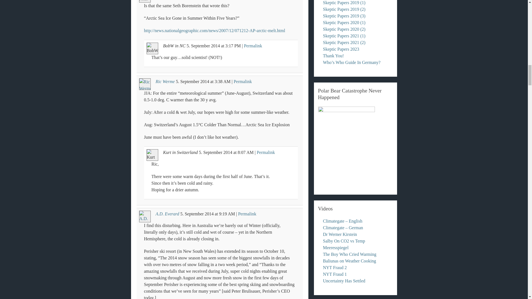 The image size is (532, 299). I want to click on A.D. Everard, so click(167, 214).